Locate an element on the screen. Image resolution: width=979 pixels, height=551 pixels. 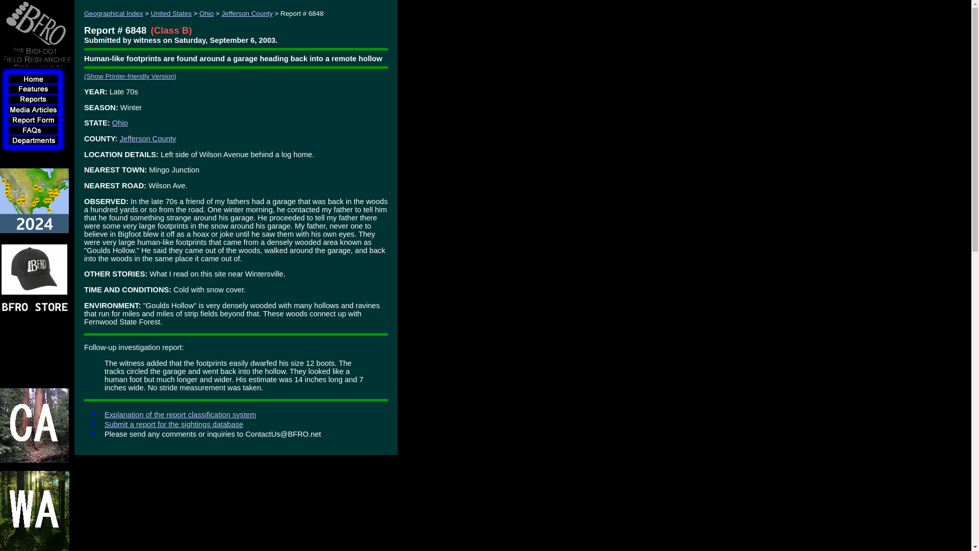
Ohio is located at coordinates (206, 13).